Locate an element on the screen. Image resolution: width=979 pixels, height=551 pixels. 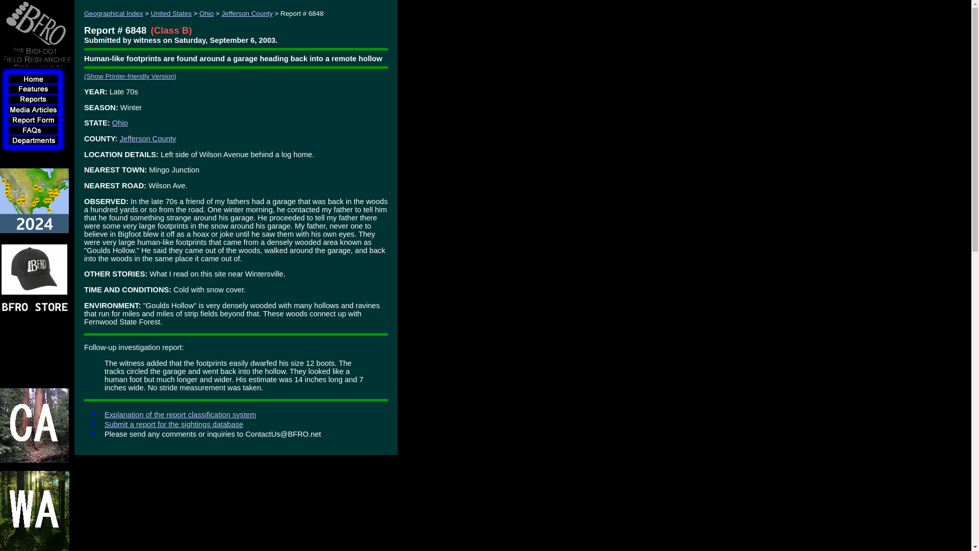
Ohio is located at coordinates (206, 13).